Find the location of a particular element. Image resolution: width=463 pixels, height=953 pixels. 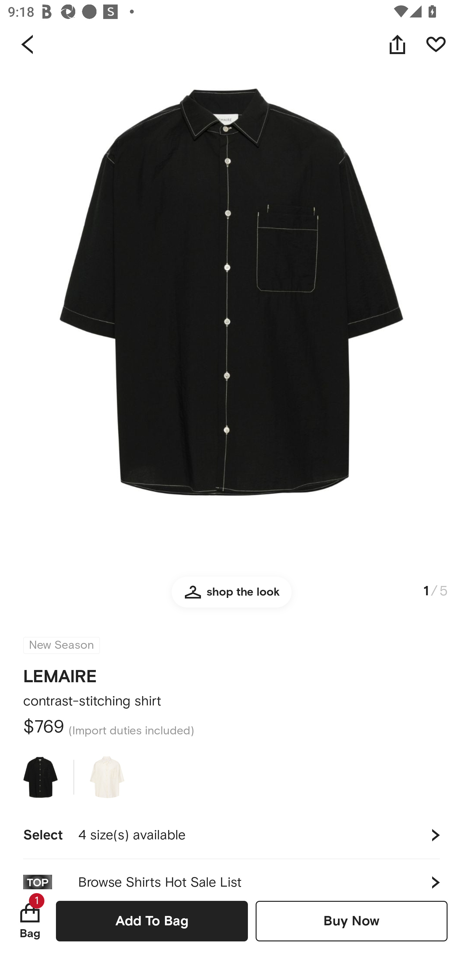

Select 4 size(s) available is located at coordinates (232, 835).